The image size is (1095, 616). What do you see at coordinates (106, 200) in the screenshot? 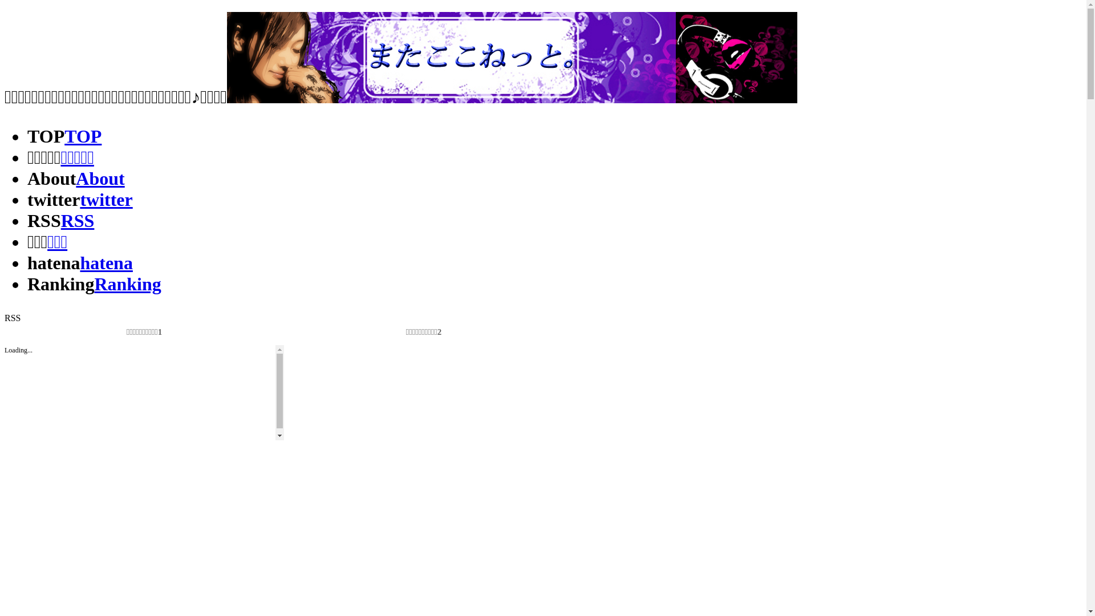
I see `twitter` at bounding box center [106, 200].